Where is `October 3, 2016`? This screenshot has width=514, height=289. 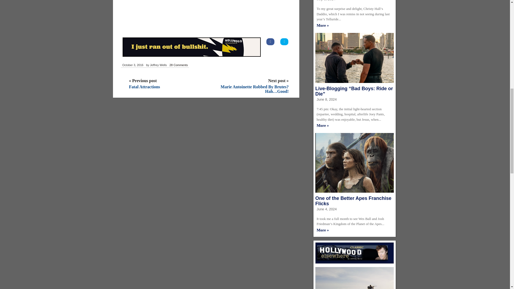
October 3, 2016 is located at coordinates (133, 65).